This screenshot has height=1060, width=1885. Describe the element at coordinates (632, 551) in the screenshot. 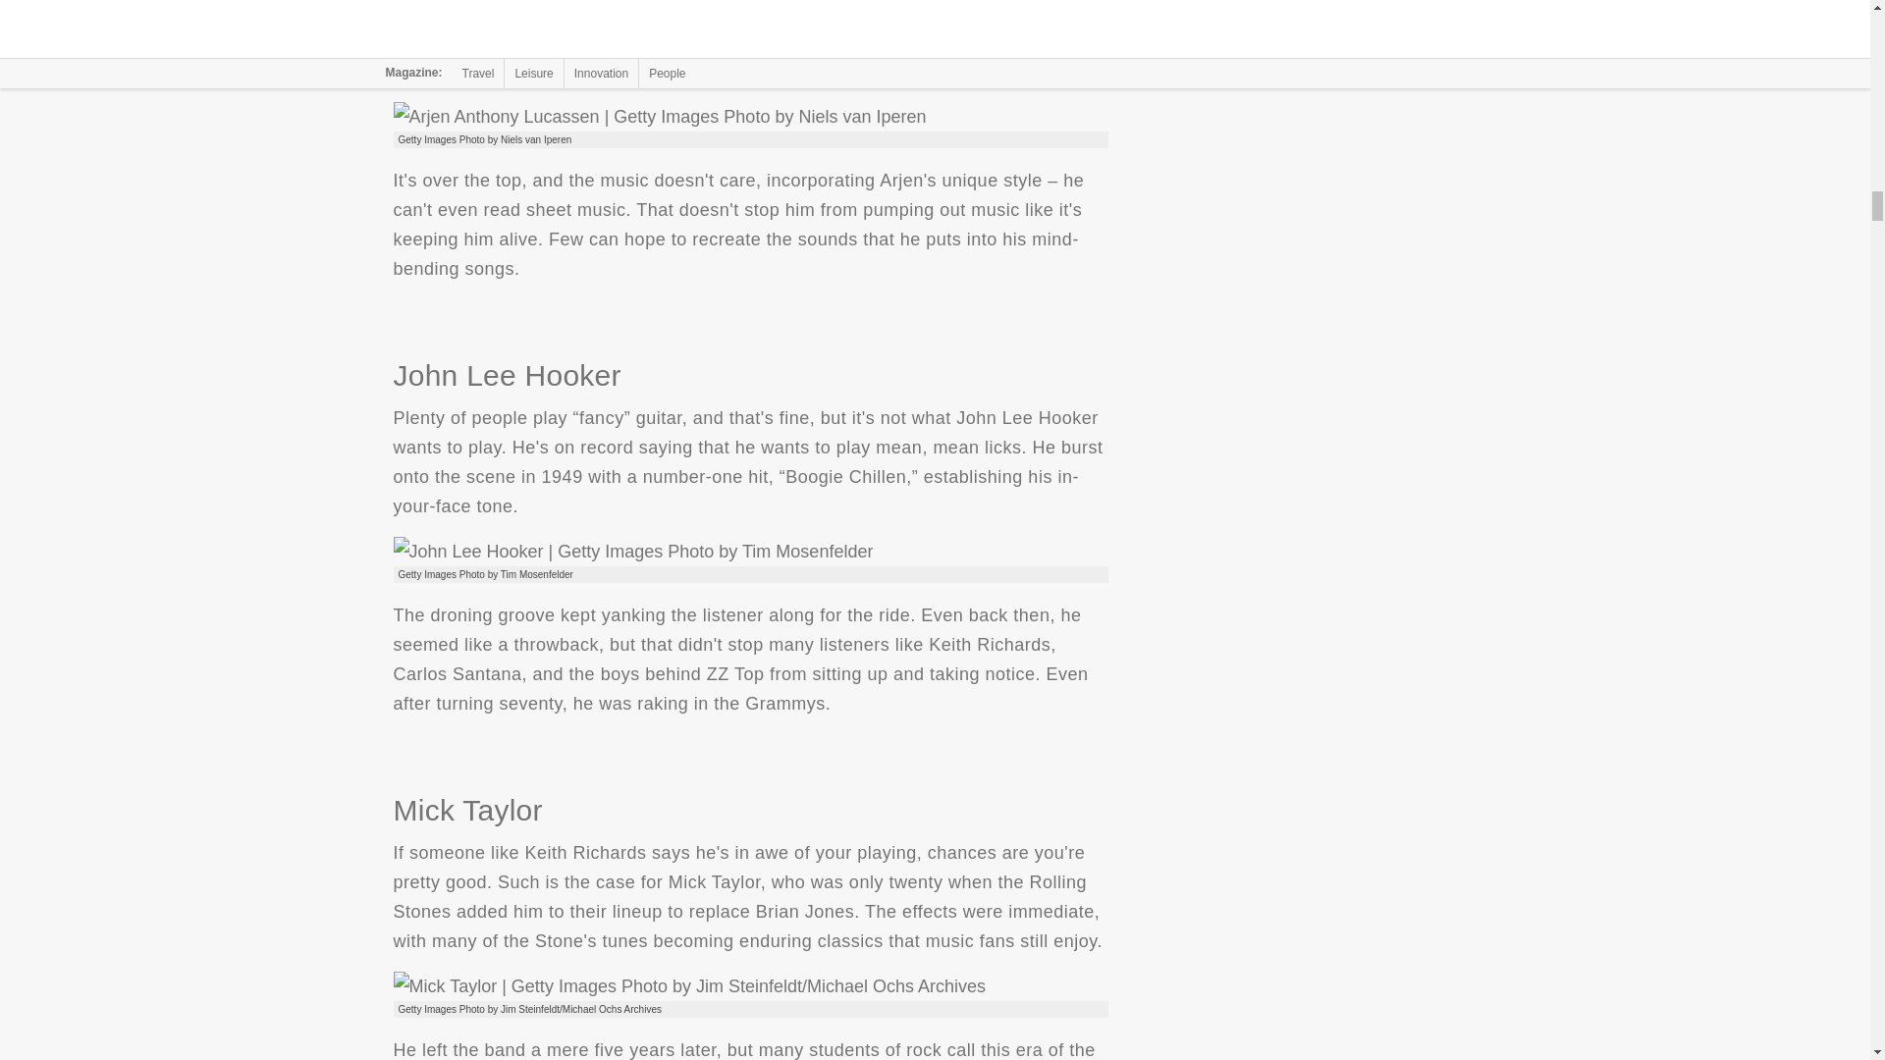

I see `John Lee Hooker` at that location.